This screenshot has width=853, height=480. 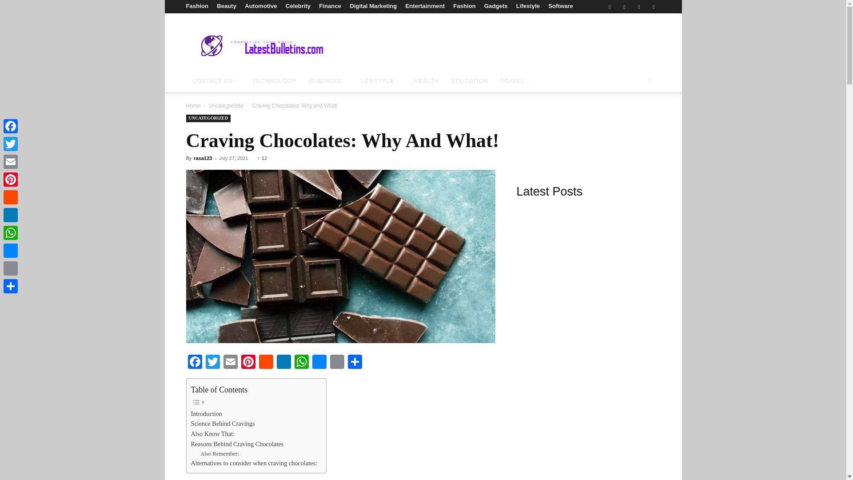 What do you see at coordinates (653, 7) in the screenshot?
I see `Youtube` at bounding box center [653, 7].